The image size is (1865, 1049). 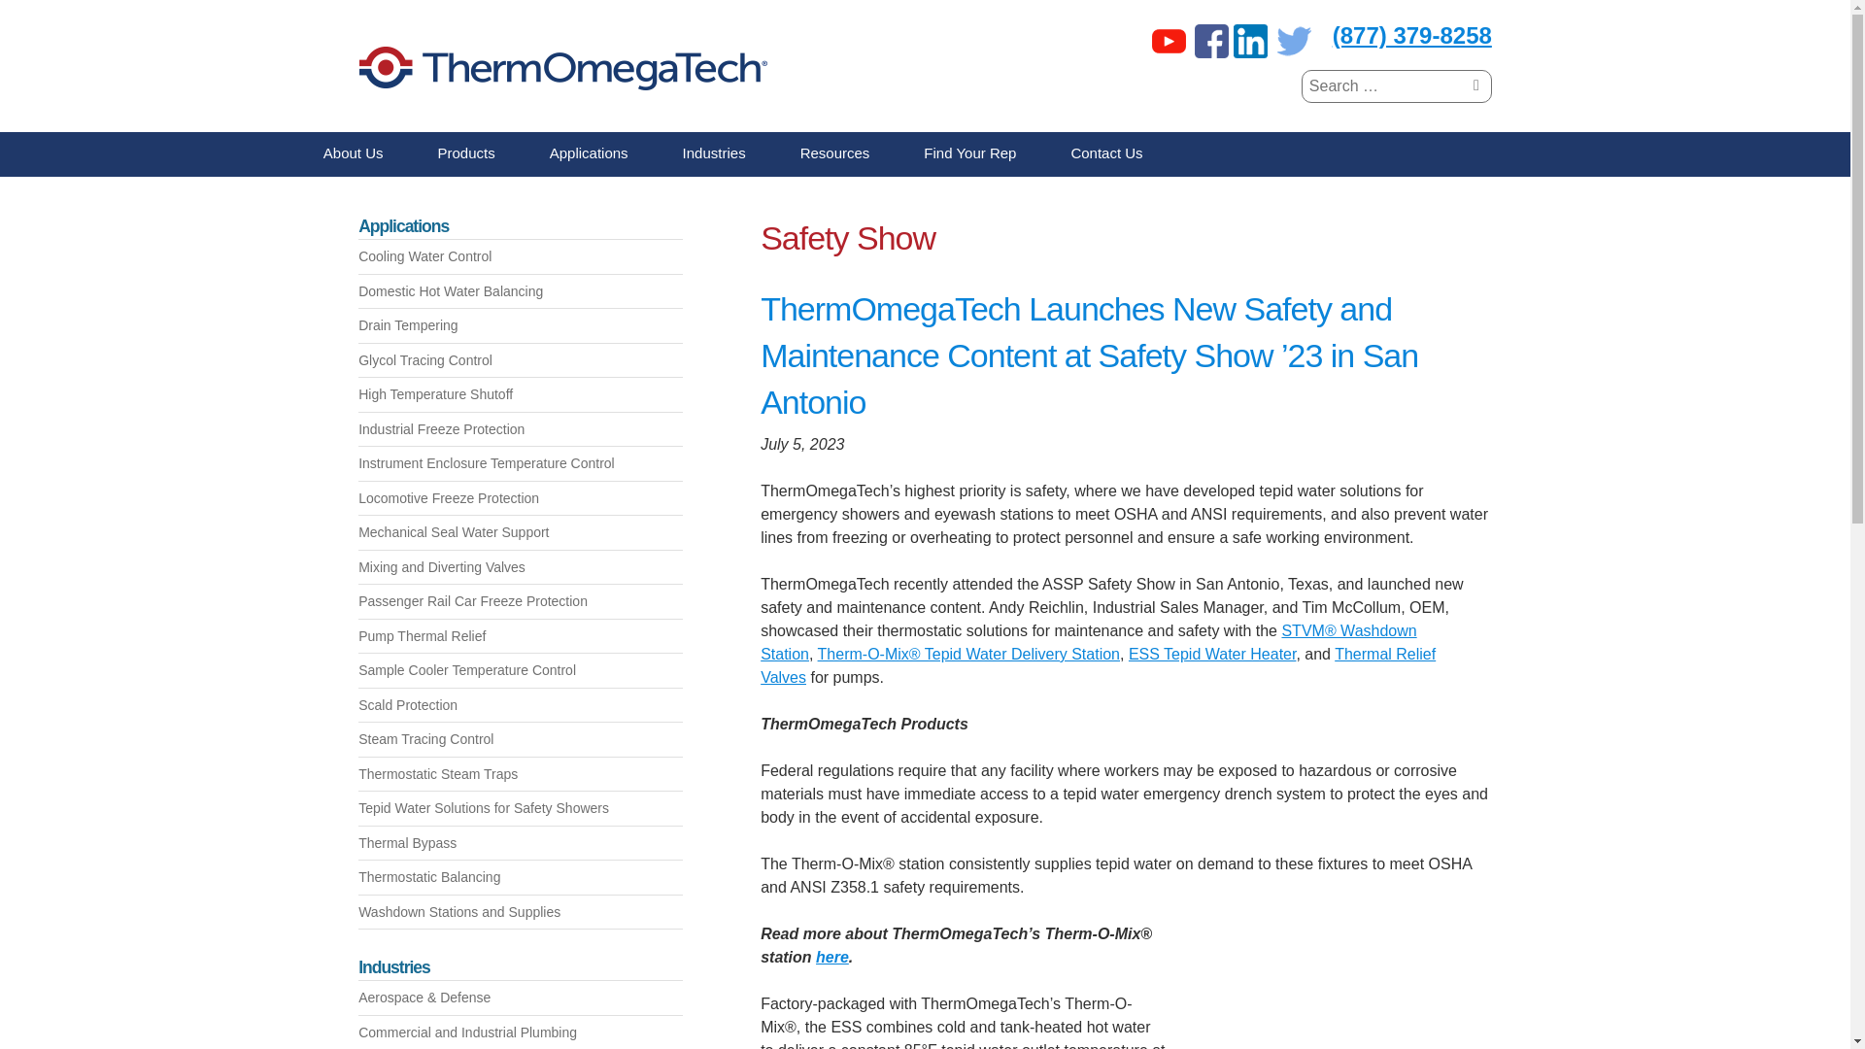 I want to click on About Us, so click(x=354, y=154).